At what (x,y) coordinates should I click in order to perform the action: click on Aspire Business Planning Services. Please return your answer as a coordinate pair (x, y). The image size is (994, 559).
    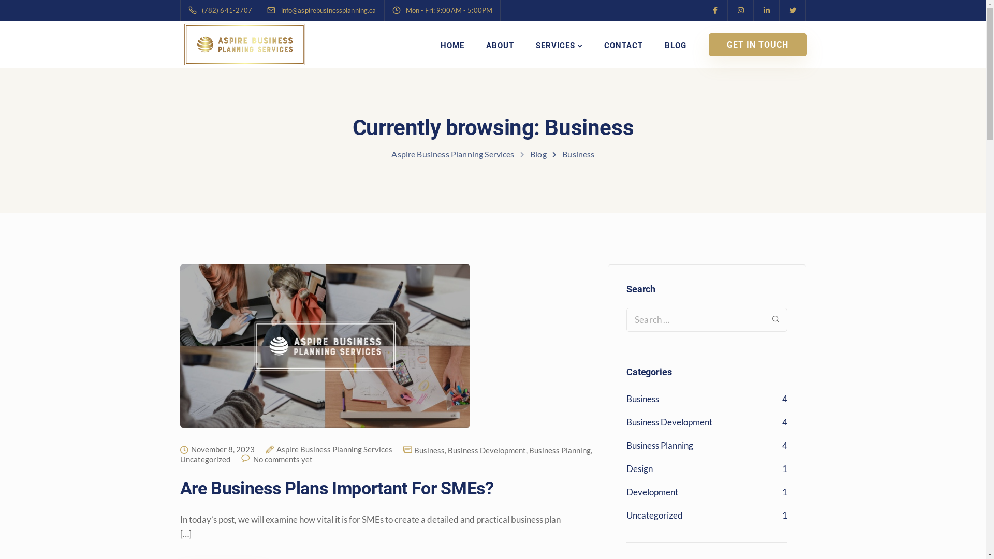
    Looking at the image, I should click on (452, 154).